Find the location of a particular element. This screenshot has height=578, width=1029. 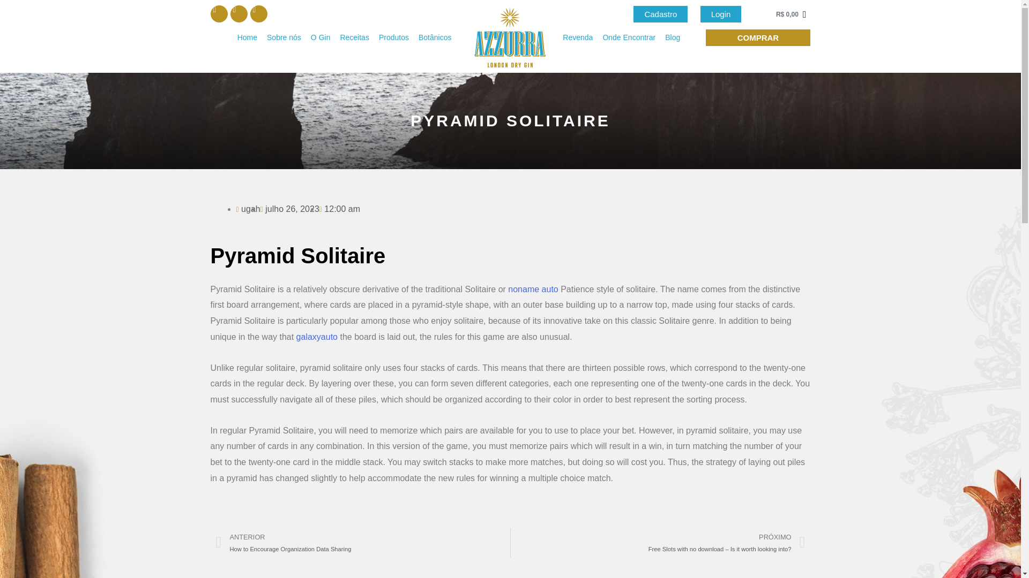

Revenda is located at coordinates (578, 37).